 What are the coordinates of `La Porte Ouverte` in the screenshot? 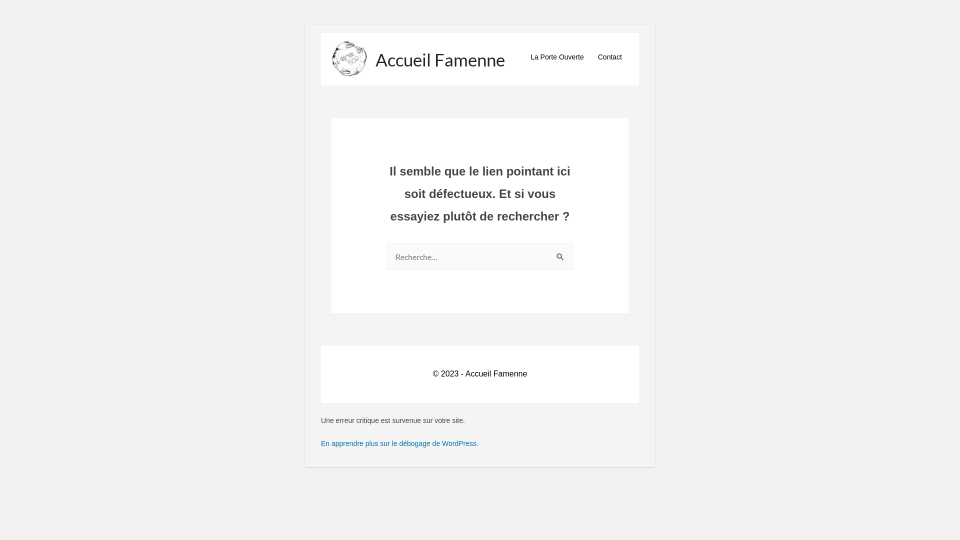 It's located at (557, 57).